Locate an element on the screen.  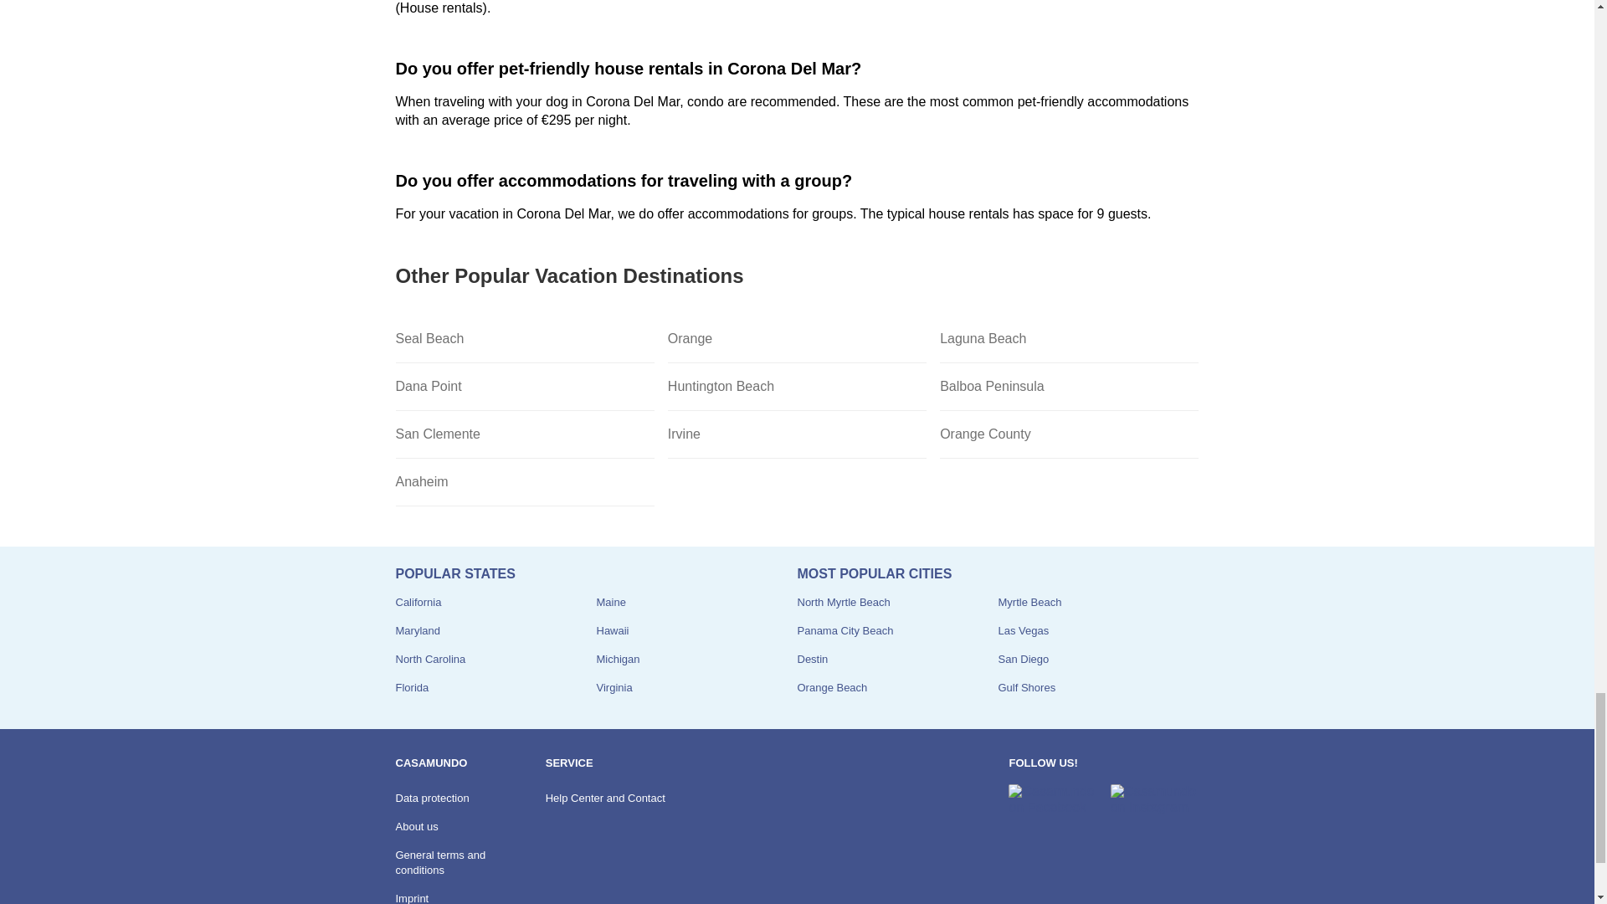
Balboa Peninsula is located at coordinates (1070, 387).